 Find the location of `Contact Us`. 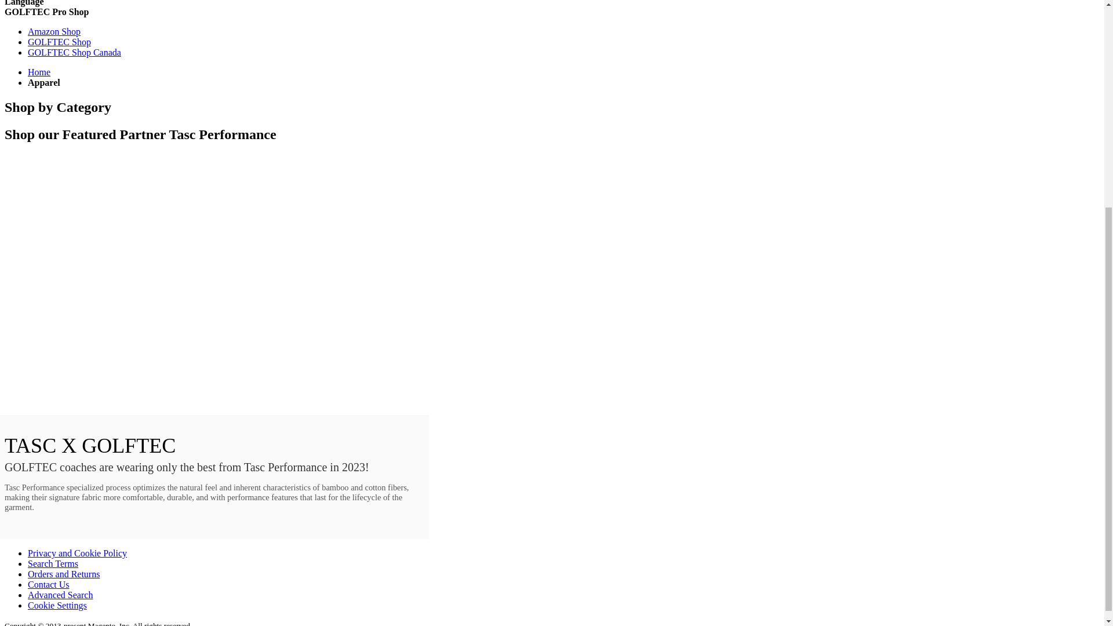

Contact Us is located at coordinates (49, 584).